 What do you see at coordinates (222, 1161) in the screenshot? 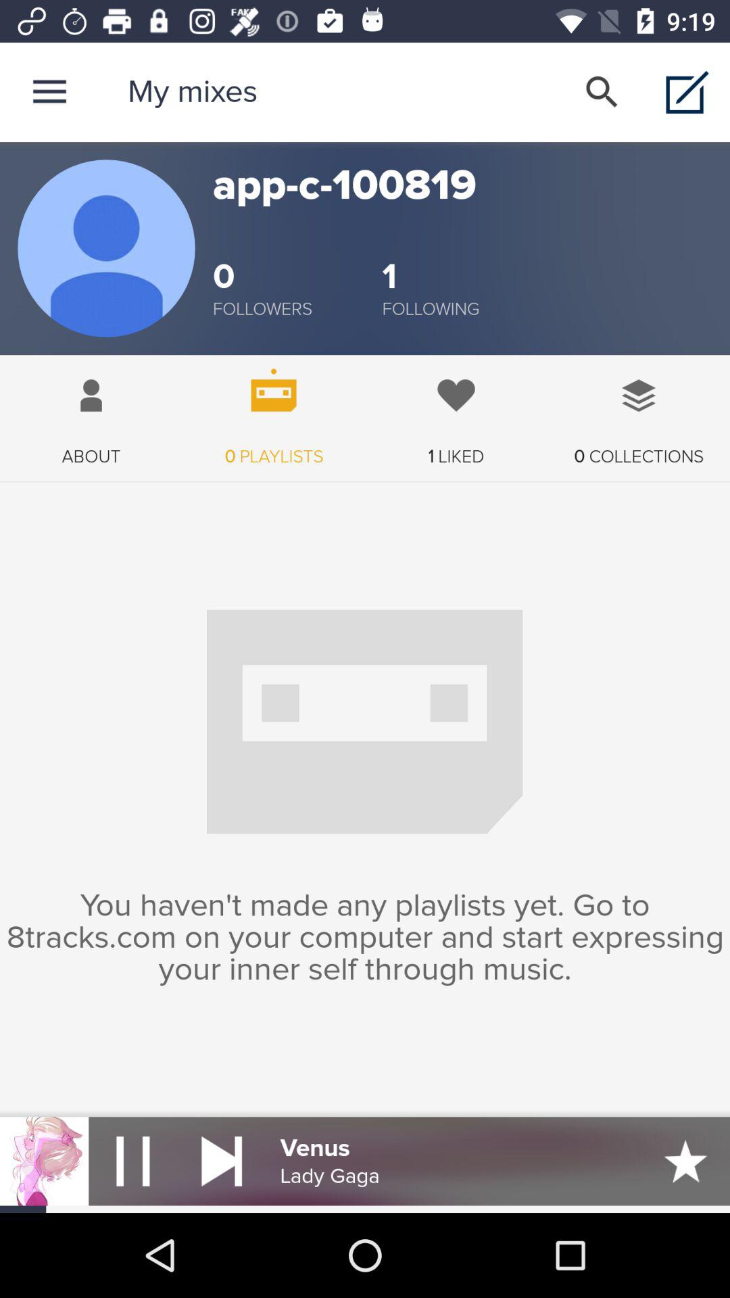
I see `press the icon next to venus icon` at bounding box center [222, 1161].